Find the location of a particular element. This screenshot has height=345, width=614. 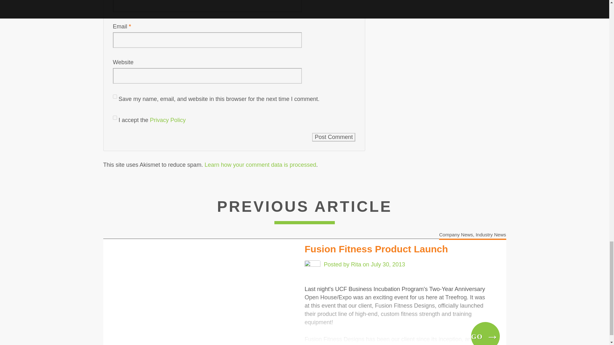

Post Comment is located at coordinates (334, 137).